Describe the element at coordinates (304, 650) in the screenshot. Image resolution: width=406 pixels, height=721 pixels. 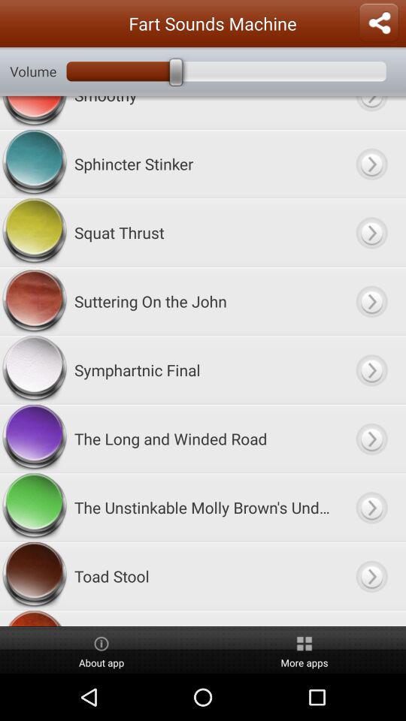
I see `click the icon below tonya farting item` at that location.